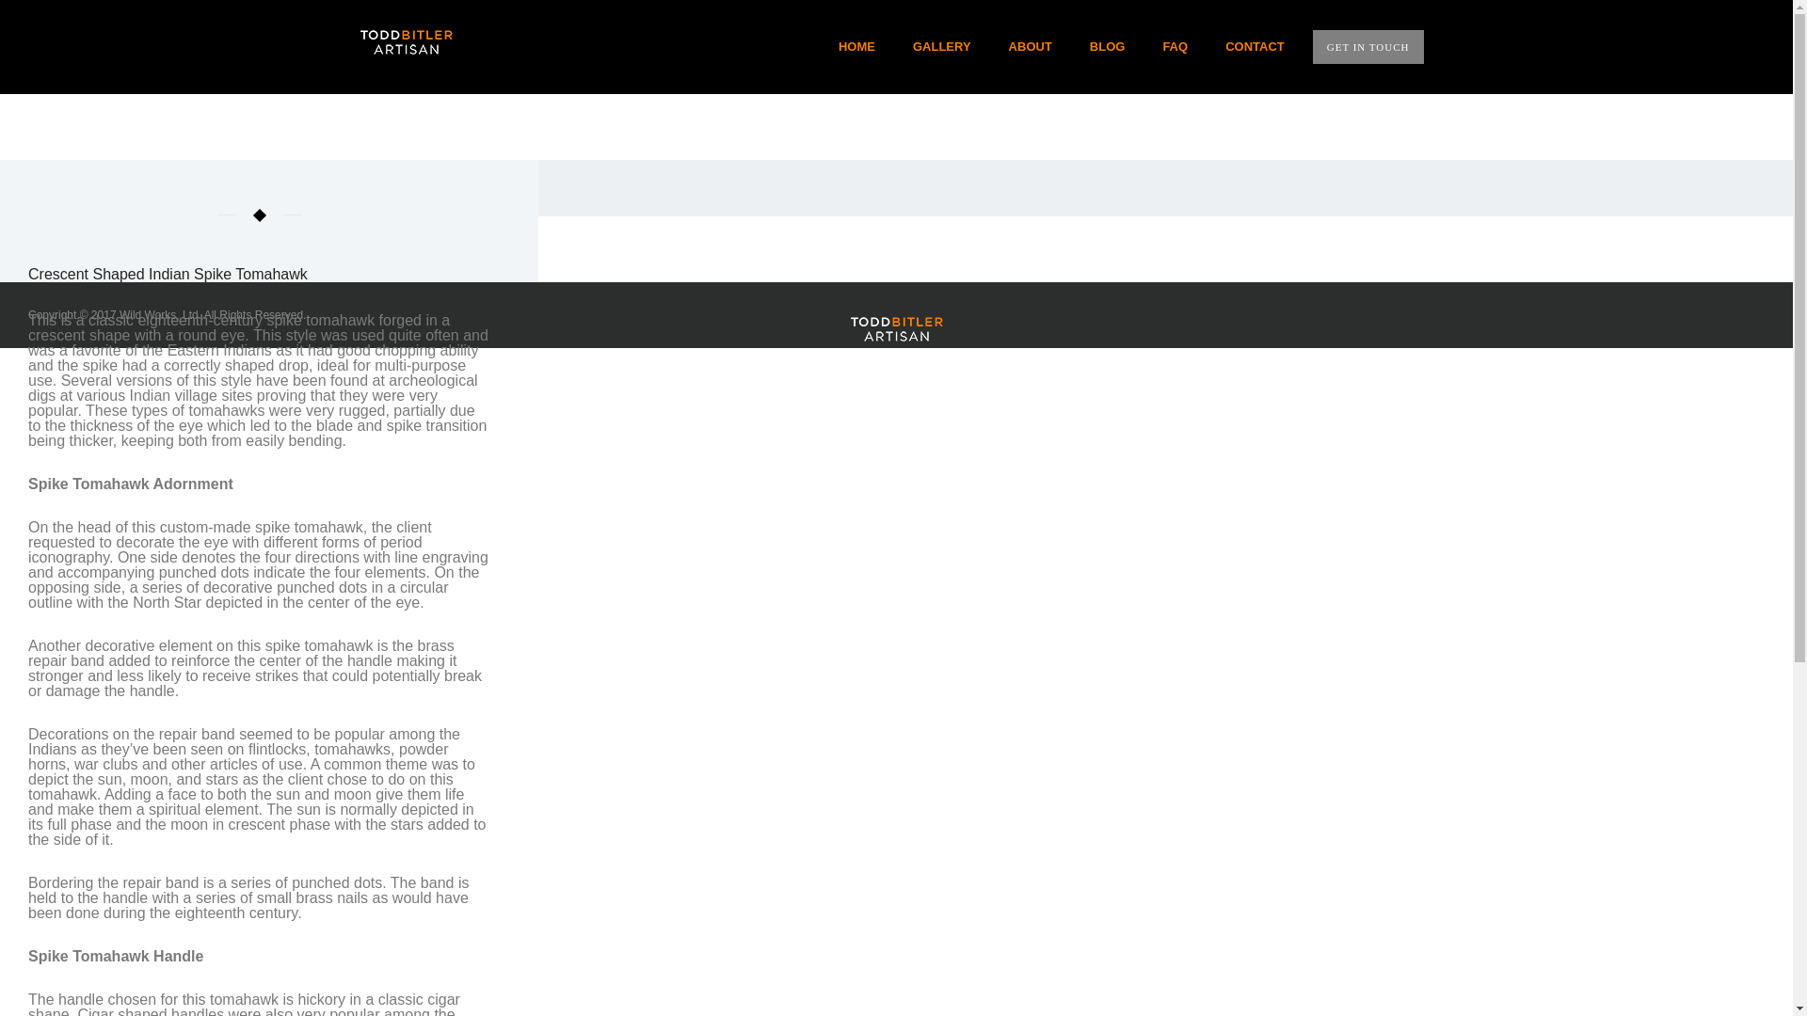  I want to click on GALLERY, so click(942, 47).